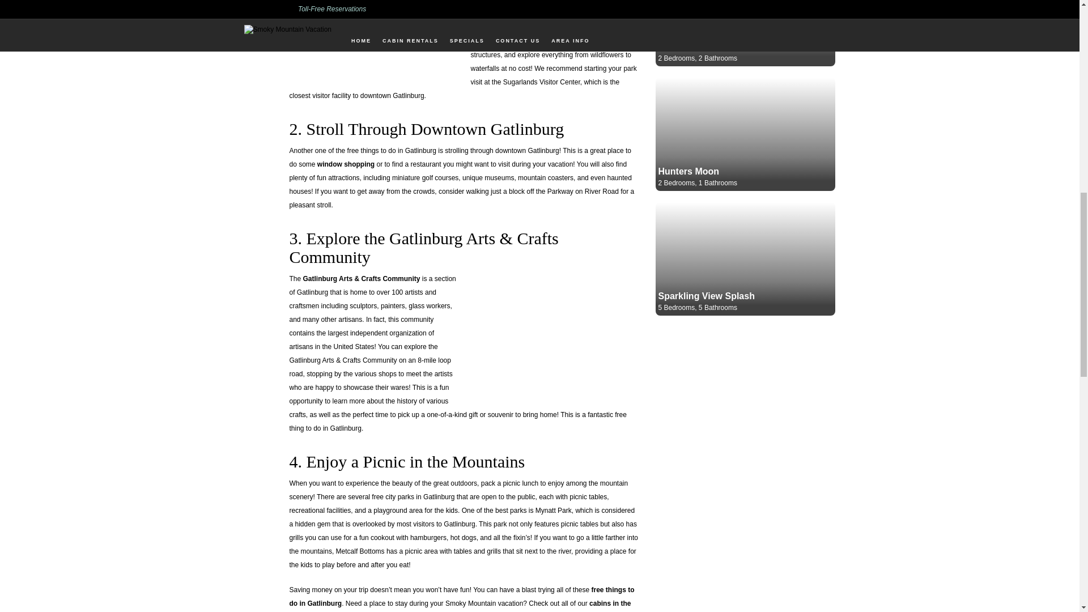 This screenshot has height=612, width=1088. I want to click on free things to do in Gatlinburg, so click(461, 596).